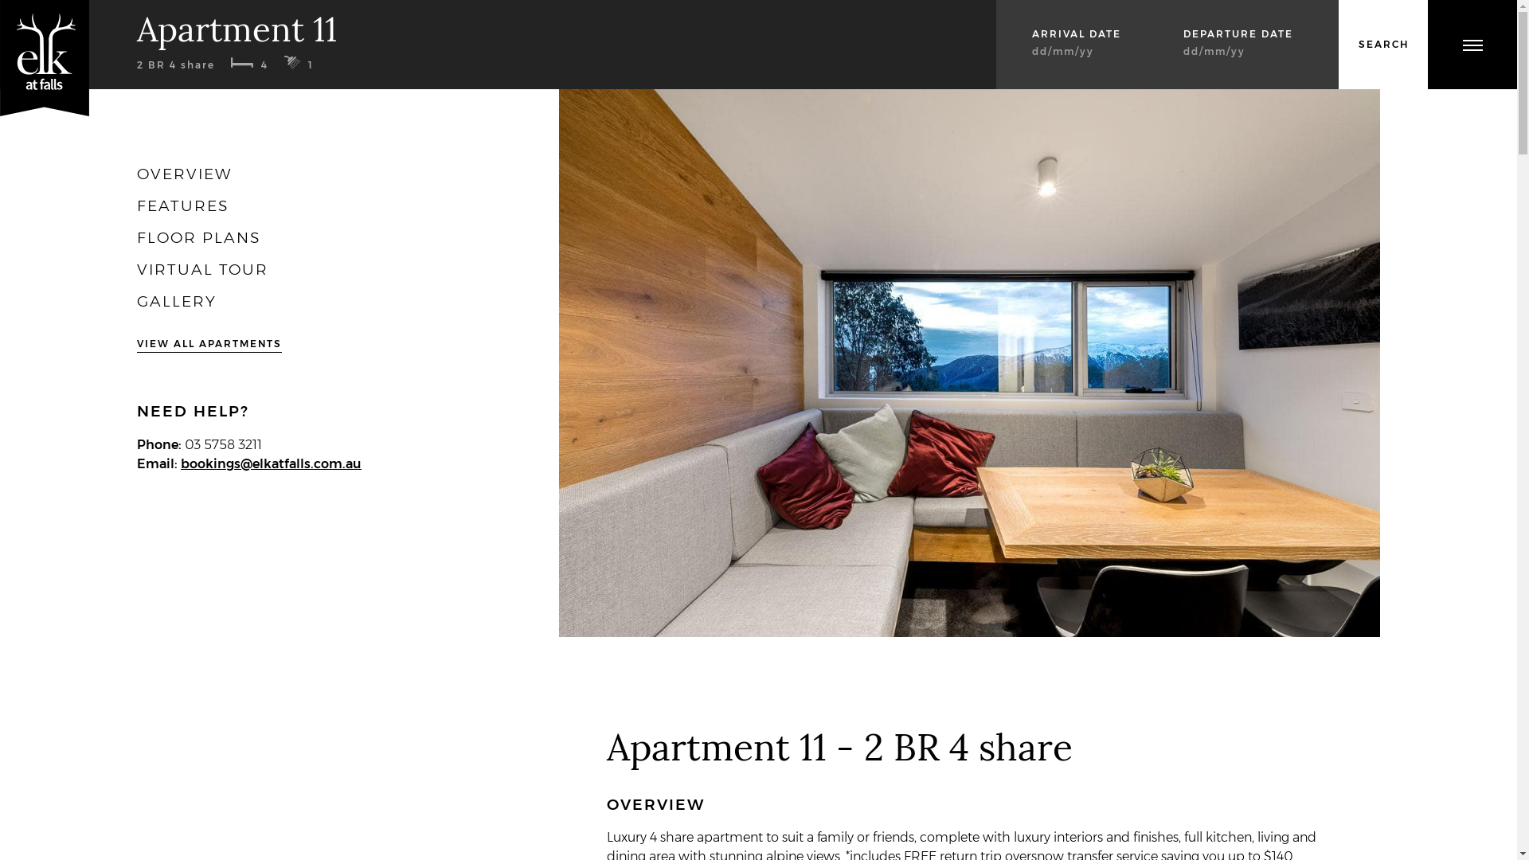  What do you see at coordinates (183, 205) in the screenshot?
I see `FEATURES` at bounding box center [183, 205].